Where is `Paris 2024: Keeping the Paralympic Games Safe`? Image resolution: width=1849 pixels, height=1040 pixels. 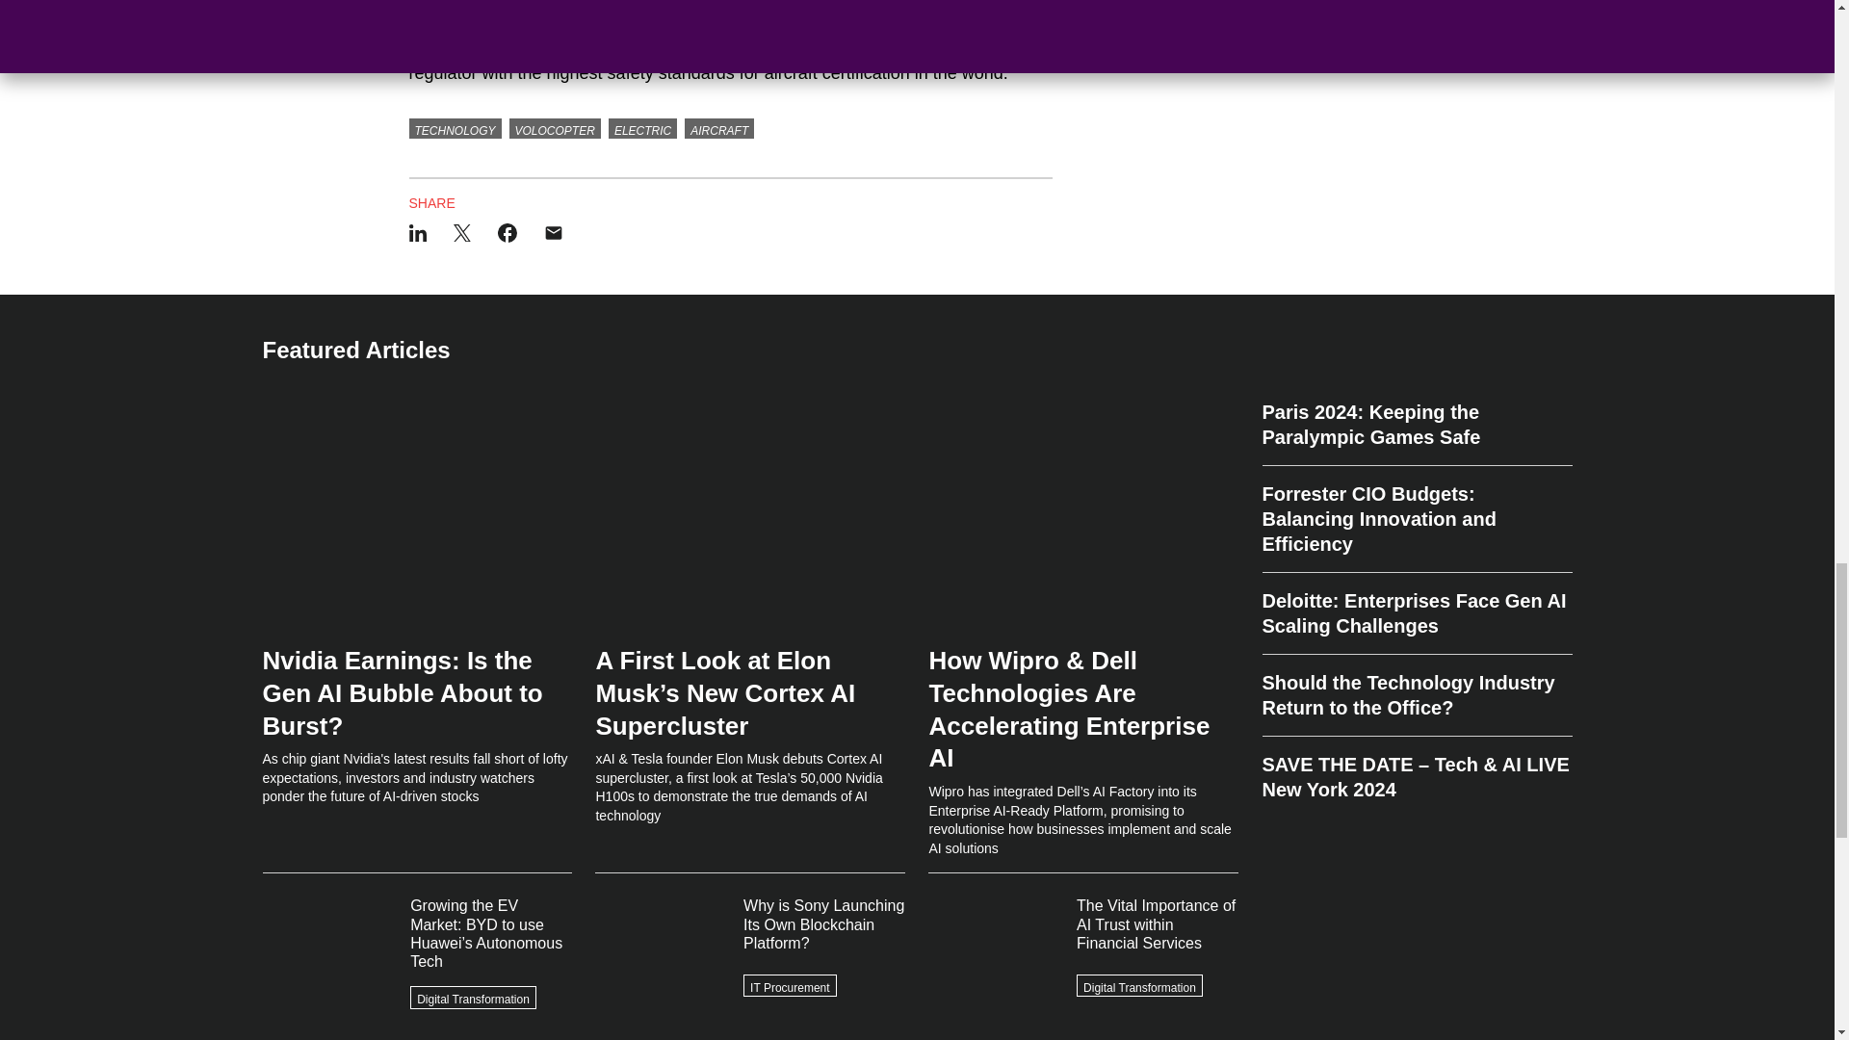 Paris 2024: Keeping the Paralympic Games Safe is located at coordinates (1416, 431).